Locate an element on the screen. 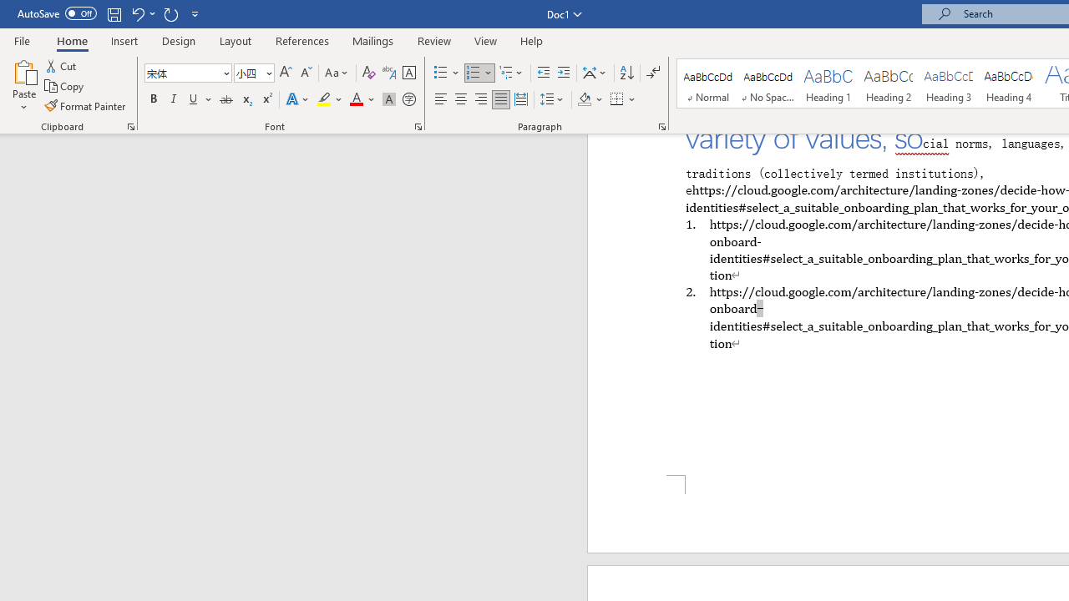 Image resolution: width=1069 pixels, height=601 pixels. Heading 1 is located at coordinates (828, 83).